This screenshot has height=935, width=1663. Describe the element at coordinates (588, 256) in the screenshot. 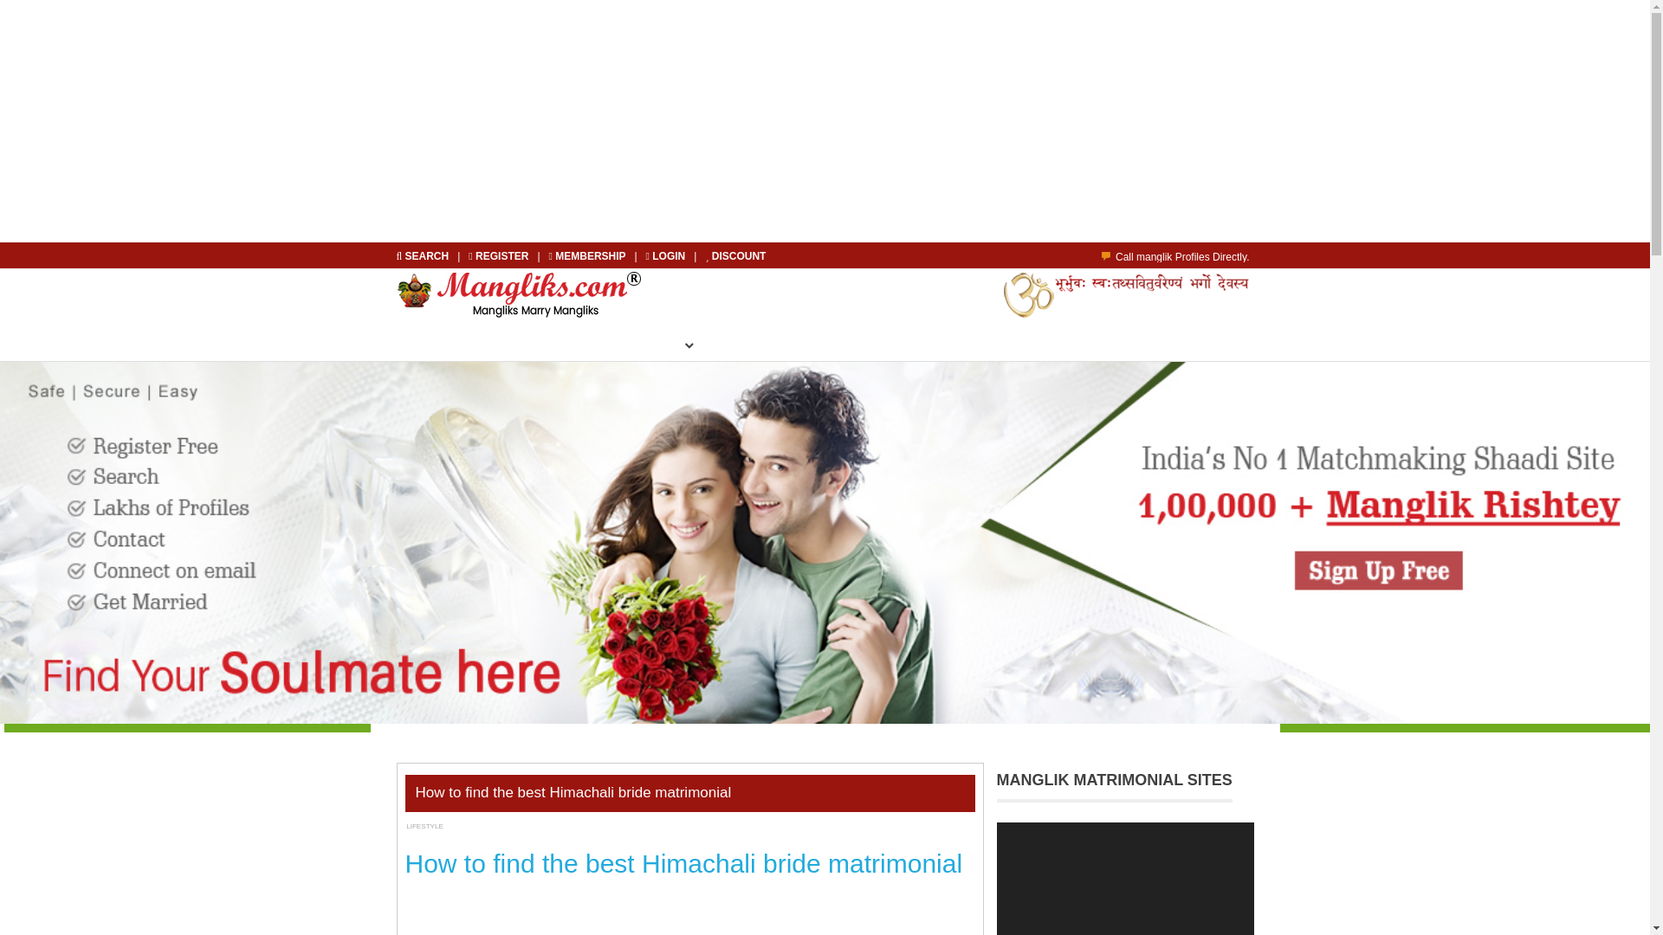

I see `Membership` at that location.